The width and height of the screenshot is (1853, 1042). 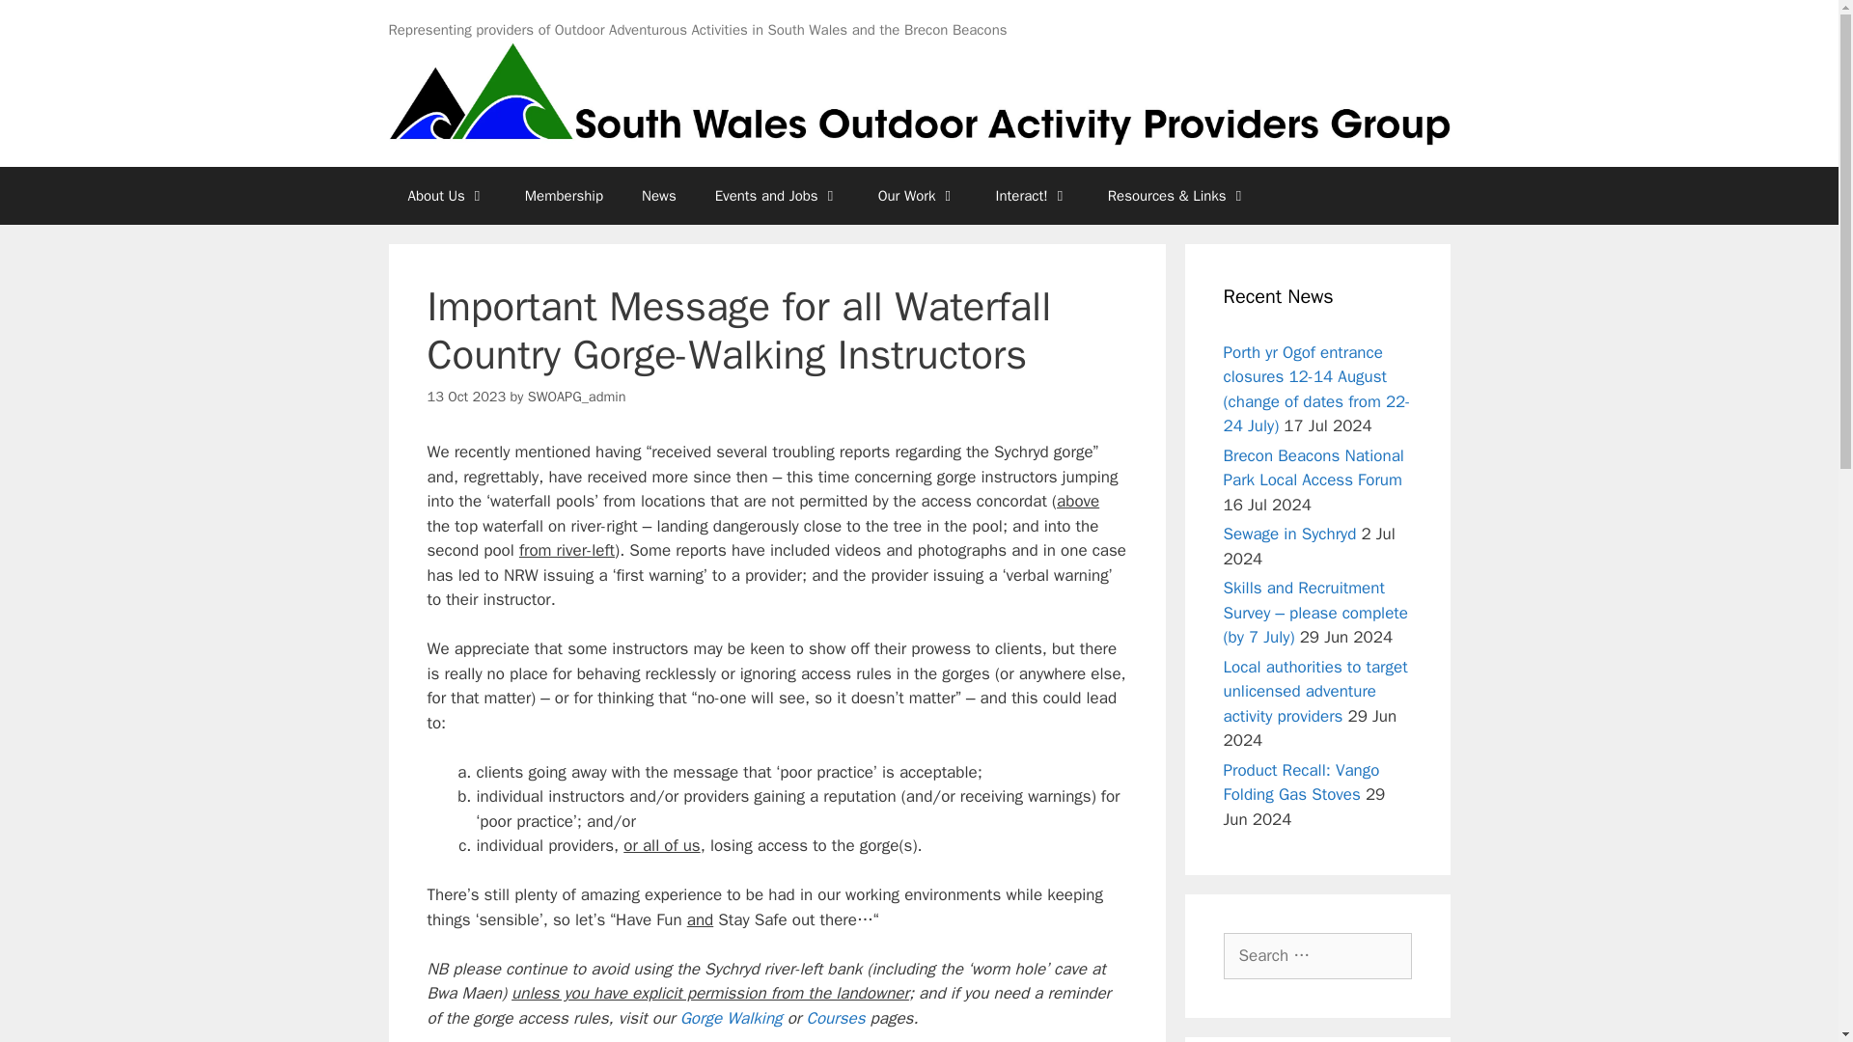 I want to click on News, so click(x=659, y=195).